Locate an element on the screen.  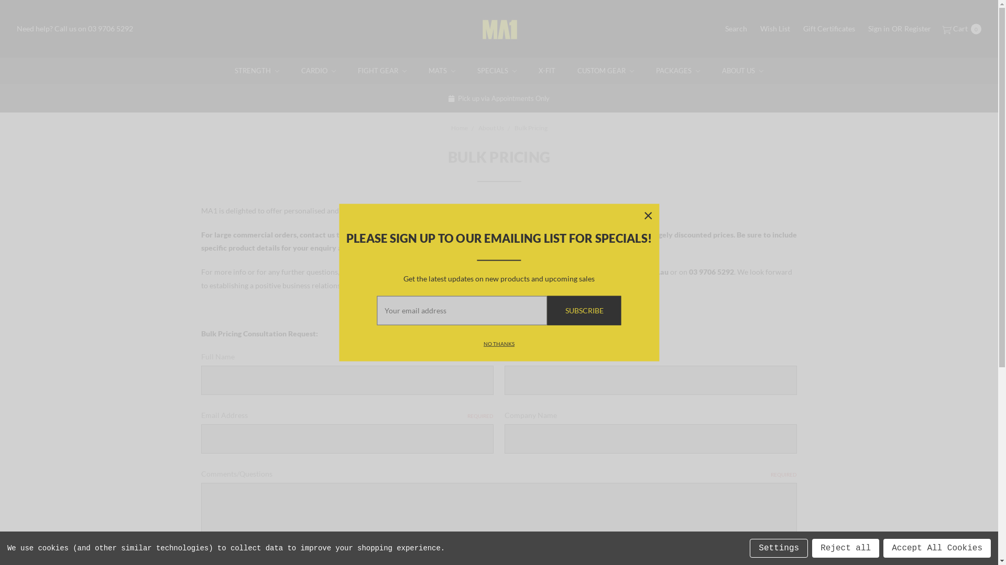
Need help? Call us on 03 9706 5292 is located at coordinates (75, 28).